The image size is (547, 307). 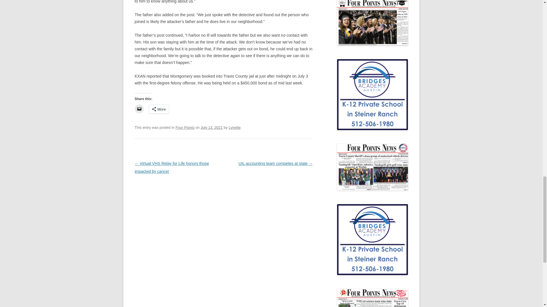 What do you see at coordinates (234, 127) in the screenshot?
I see `View all posts by Lynette` at bounding box center [234, 127].